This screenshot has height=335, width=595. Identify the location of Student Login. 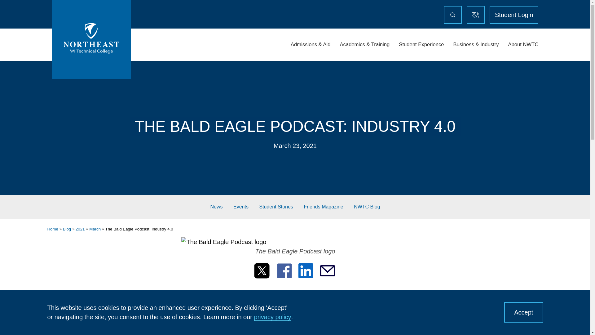
(514, 15).